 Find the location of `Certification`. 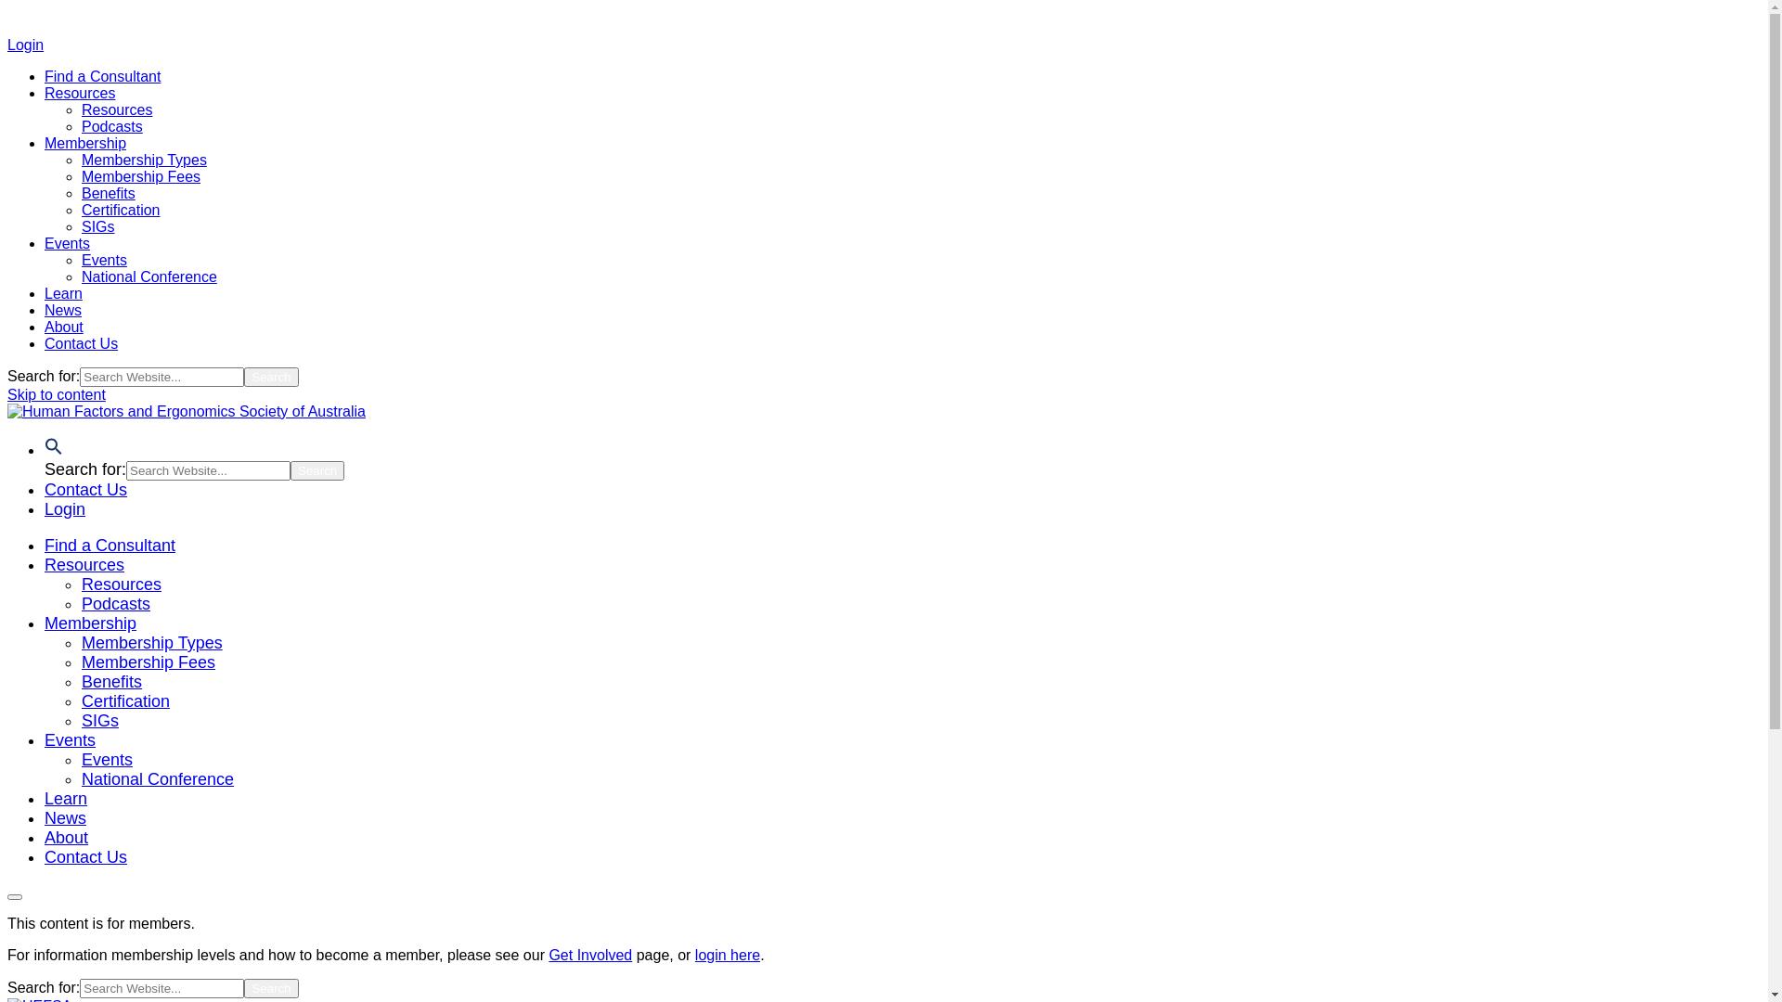

Certification is located at coordinates (121, 210).